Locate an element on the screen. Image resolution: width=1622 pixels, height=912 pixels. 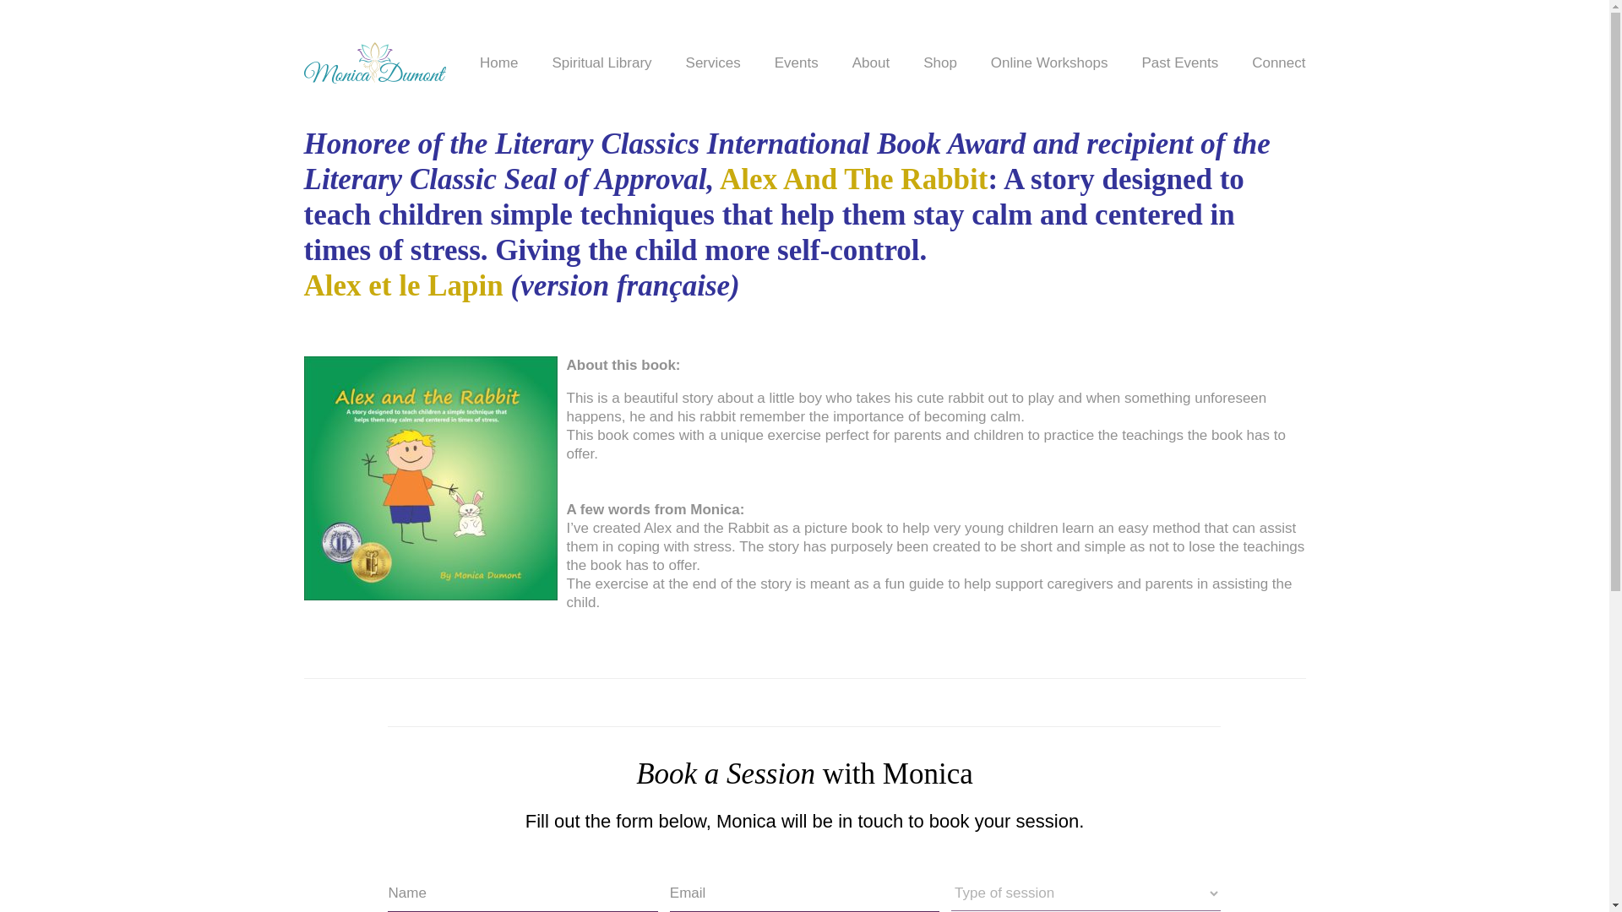
Spiritual Library is located at coordinates (601, 62).